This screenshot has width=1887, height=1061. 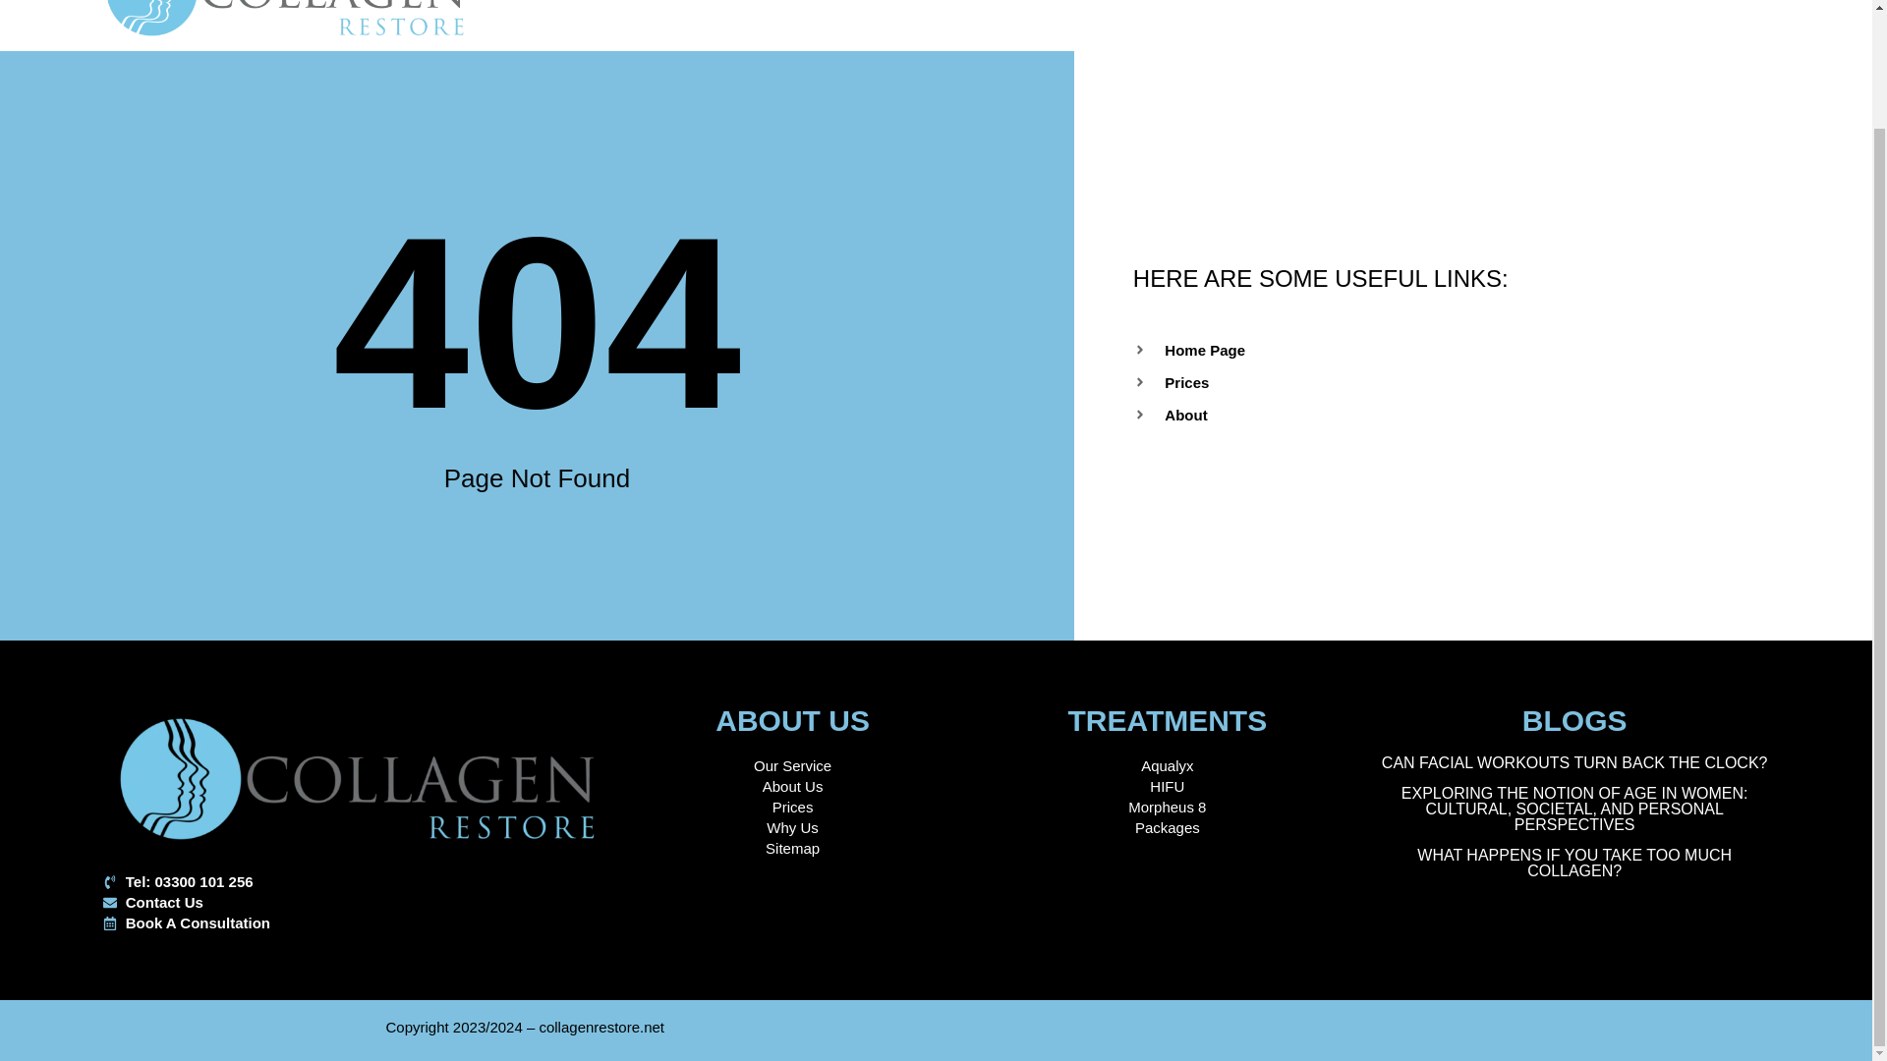 I want to click on About Us, so click(x=792, y=786).